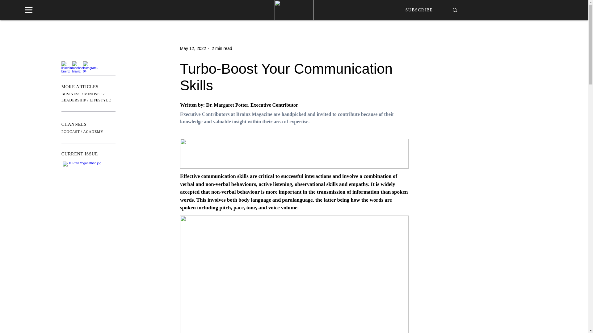  What do you see at coordinates (93, 94) in the screenshot?
I see `MINDSET` at bounding box center [93, 94].